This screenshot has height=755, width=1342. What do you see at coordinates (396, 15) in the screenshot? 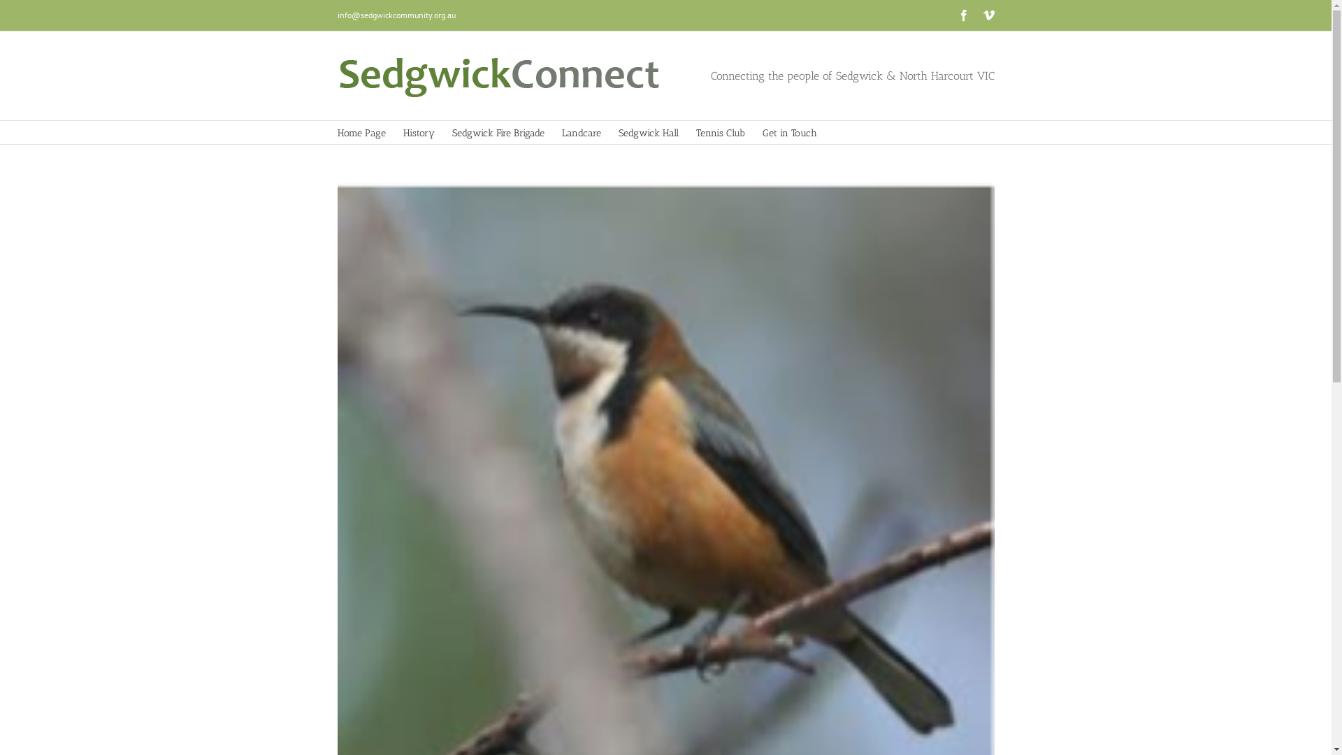
I see `info@sedgwickcommunity.org.au` at bounding box center [396, 15].